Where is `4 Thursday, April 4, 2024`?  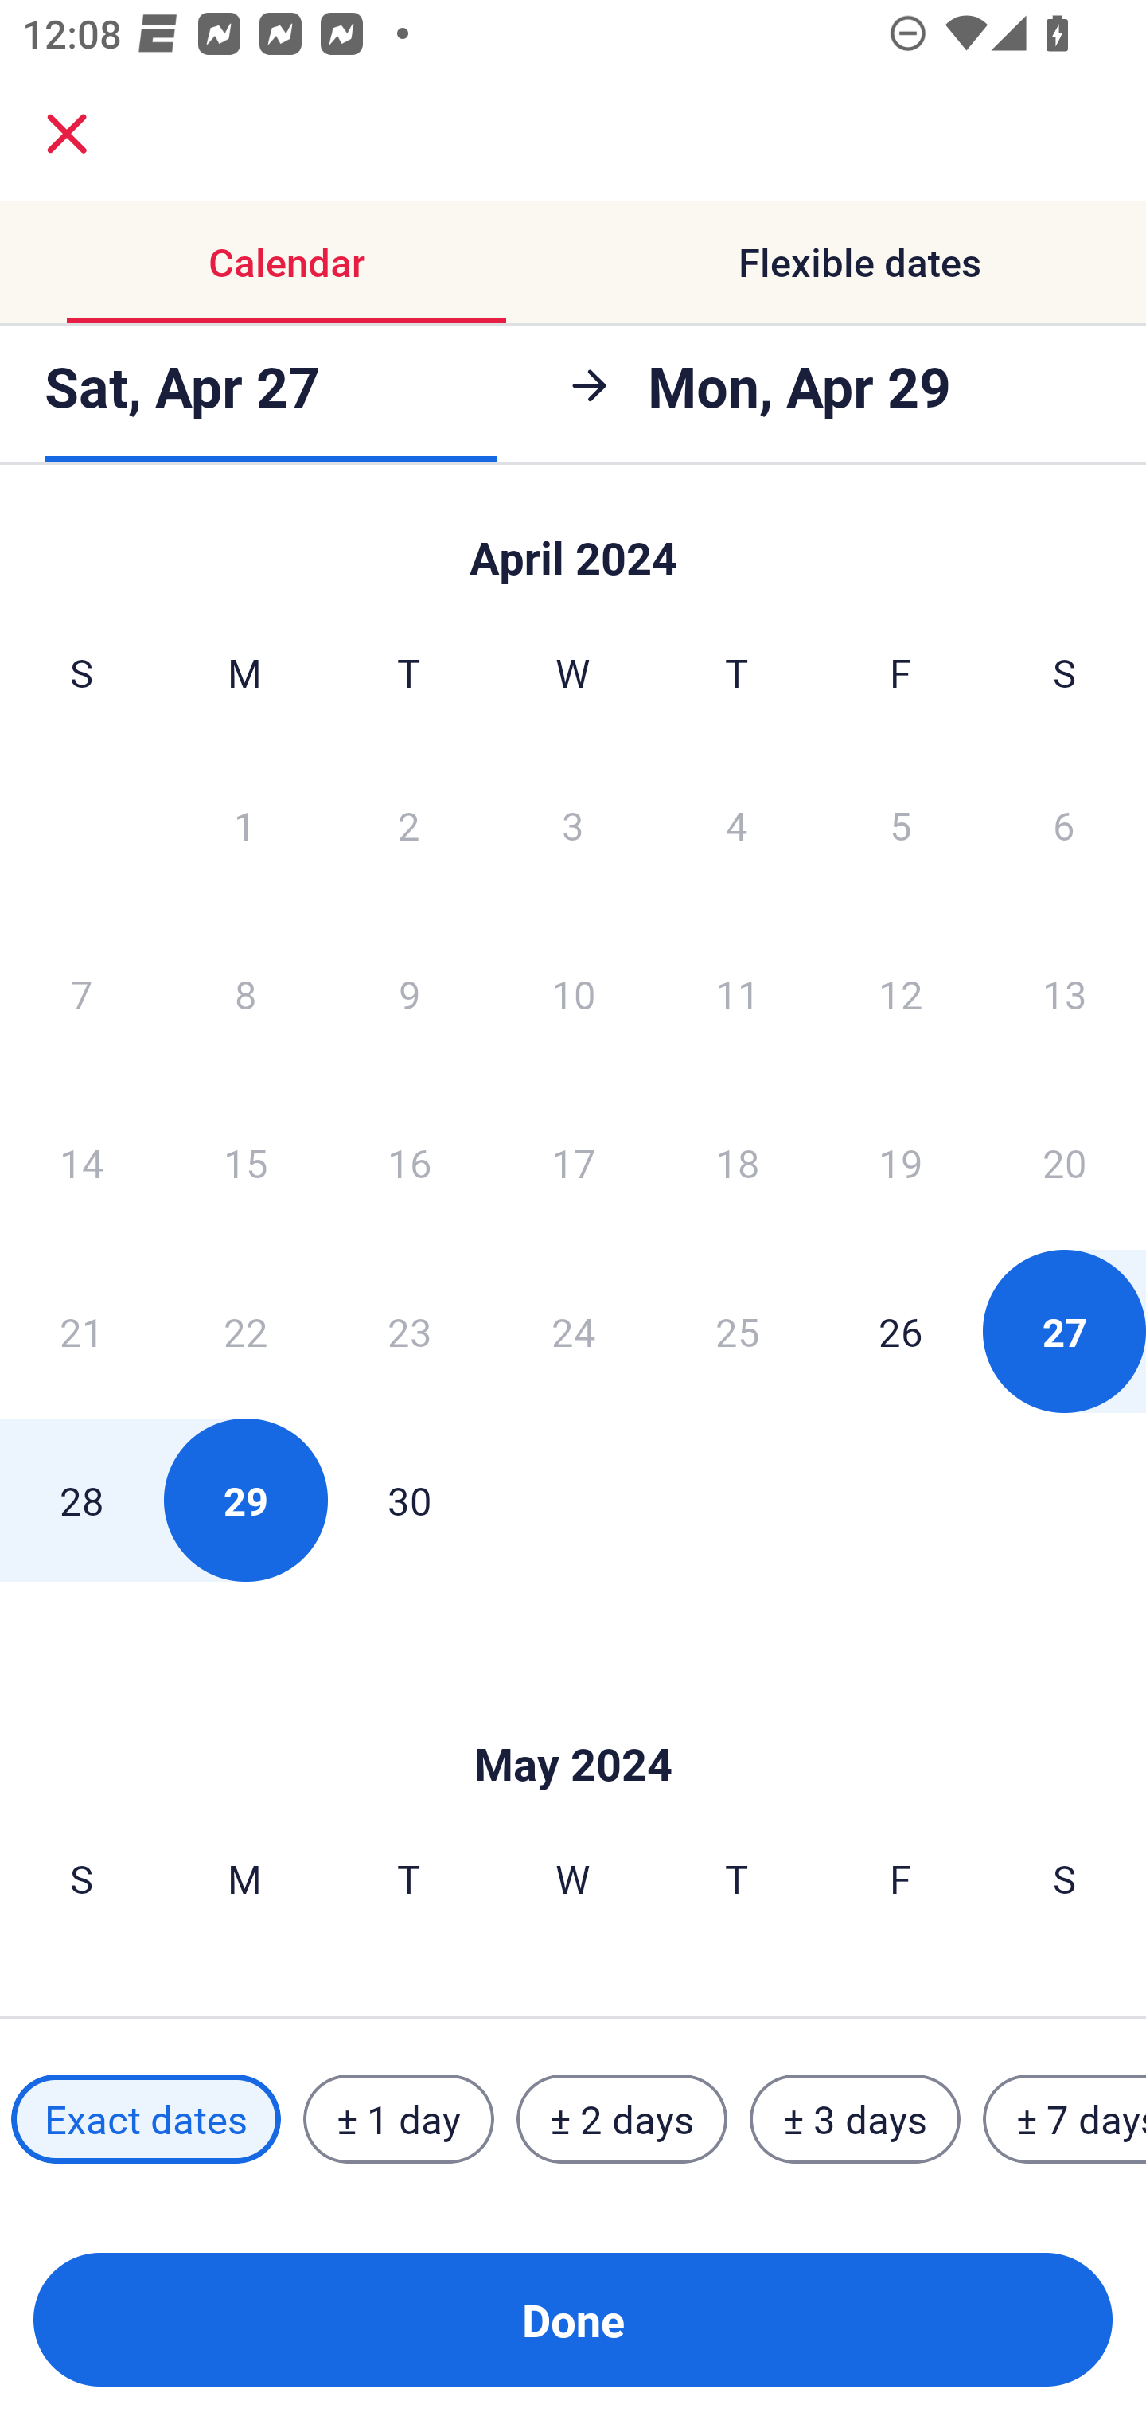
4 Thursday, April 4, 2024 is located at coordinates (737, 825).